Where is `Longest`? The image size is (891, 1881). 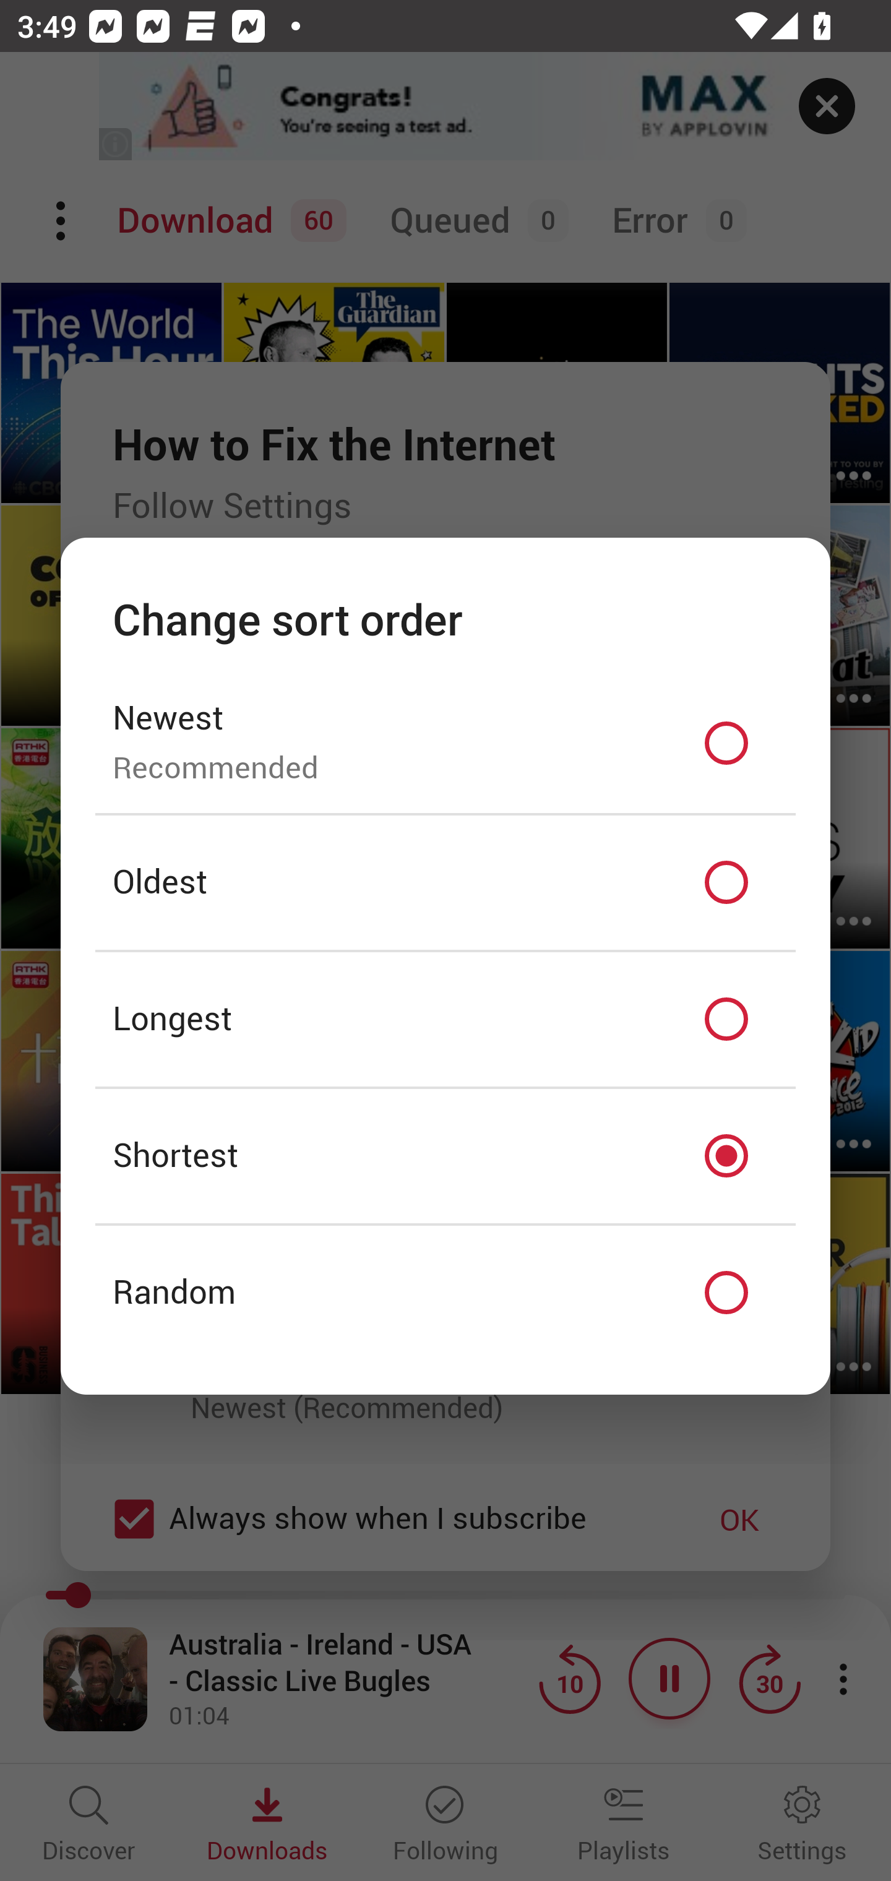
Longest is located at coordinates (445, 1020).